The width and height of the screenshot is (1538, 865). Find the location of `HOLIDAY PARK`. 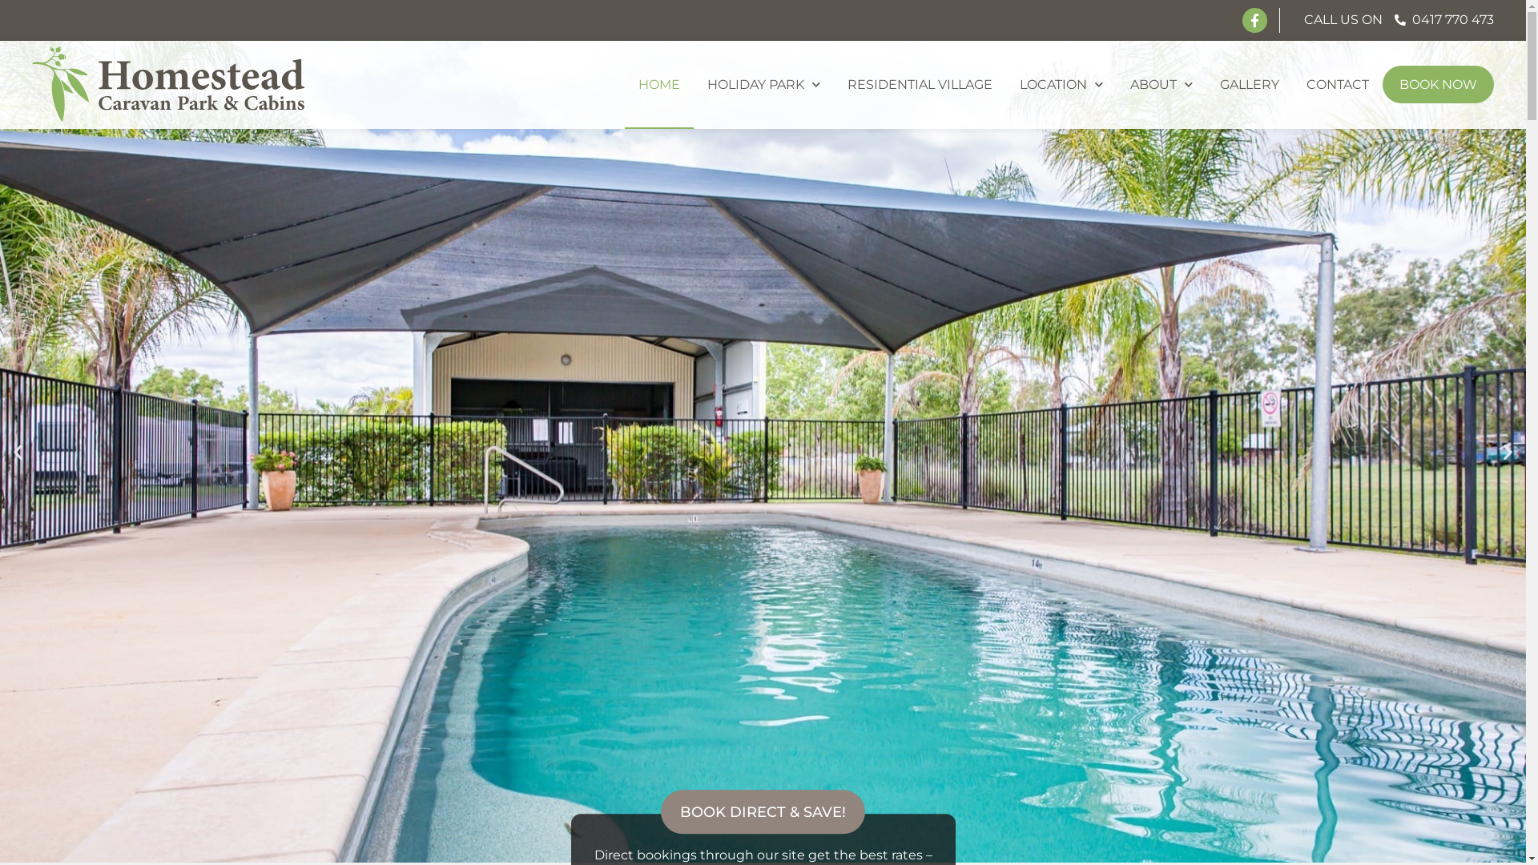

HOLIDAY PARK is located at coordinates (764, 85).